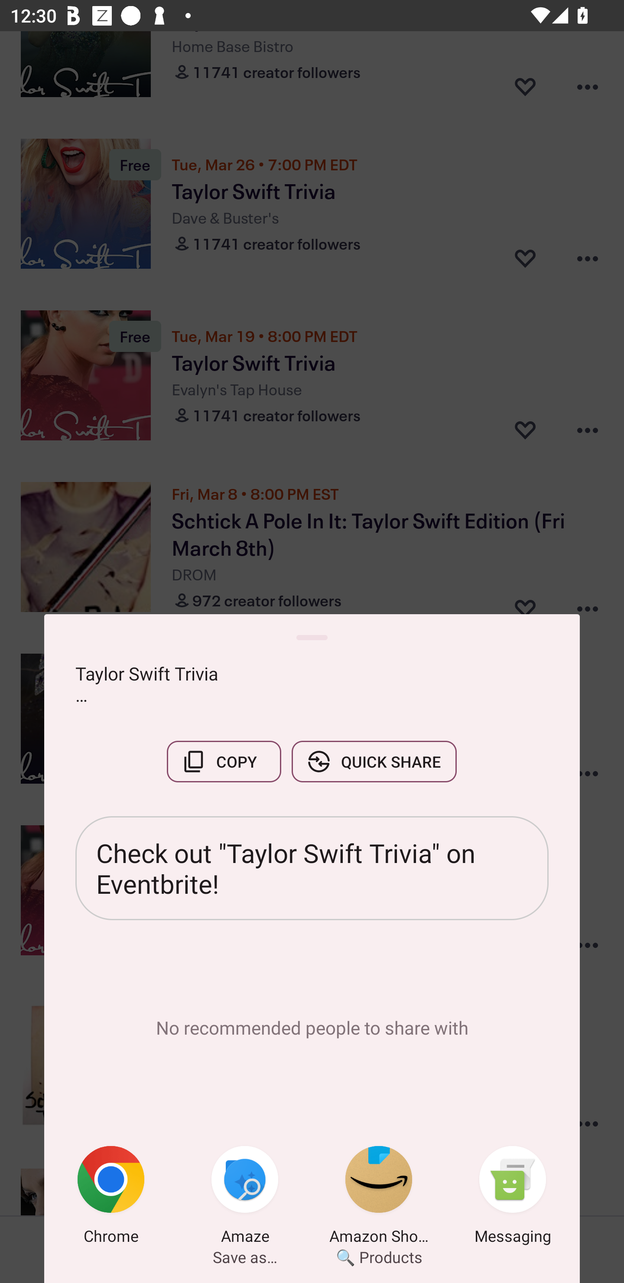 Image resolution: width=624 pixels, height=1283 pixels. I want to click on QUICK SHARE, so click(374, 761).